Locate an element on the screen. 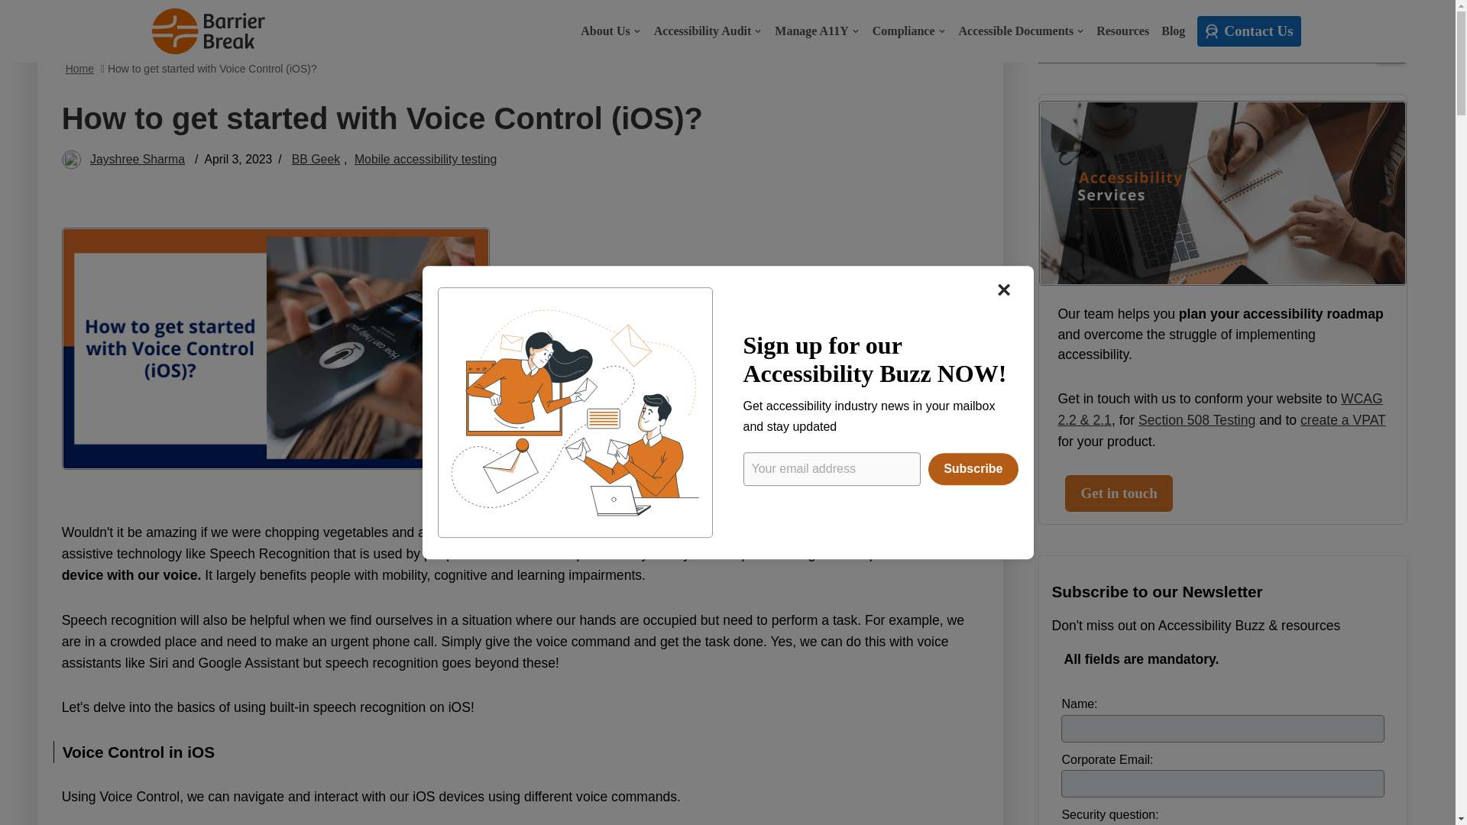 This screenshot has width=1467, height=825. Resources is located at coordinates (1122, 31).